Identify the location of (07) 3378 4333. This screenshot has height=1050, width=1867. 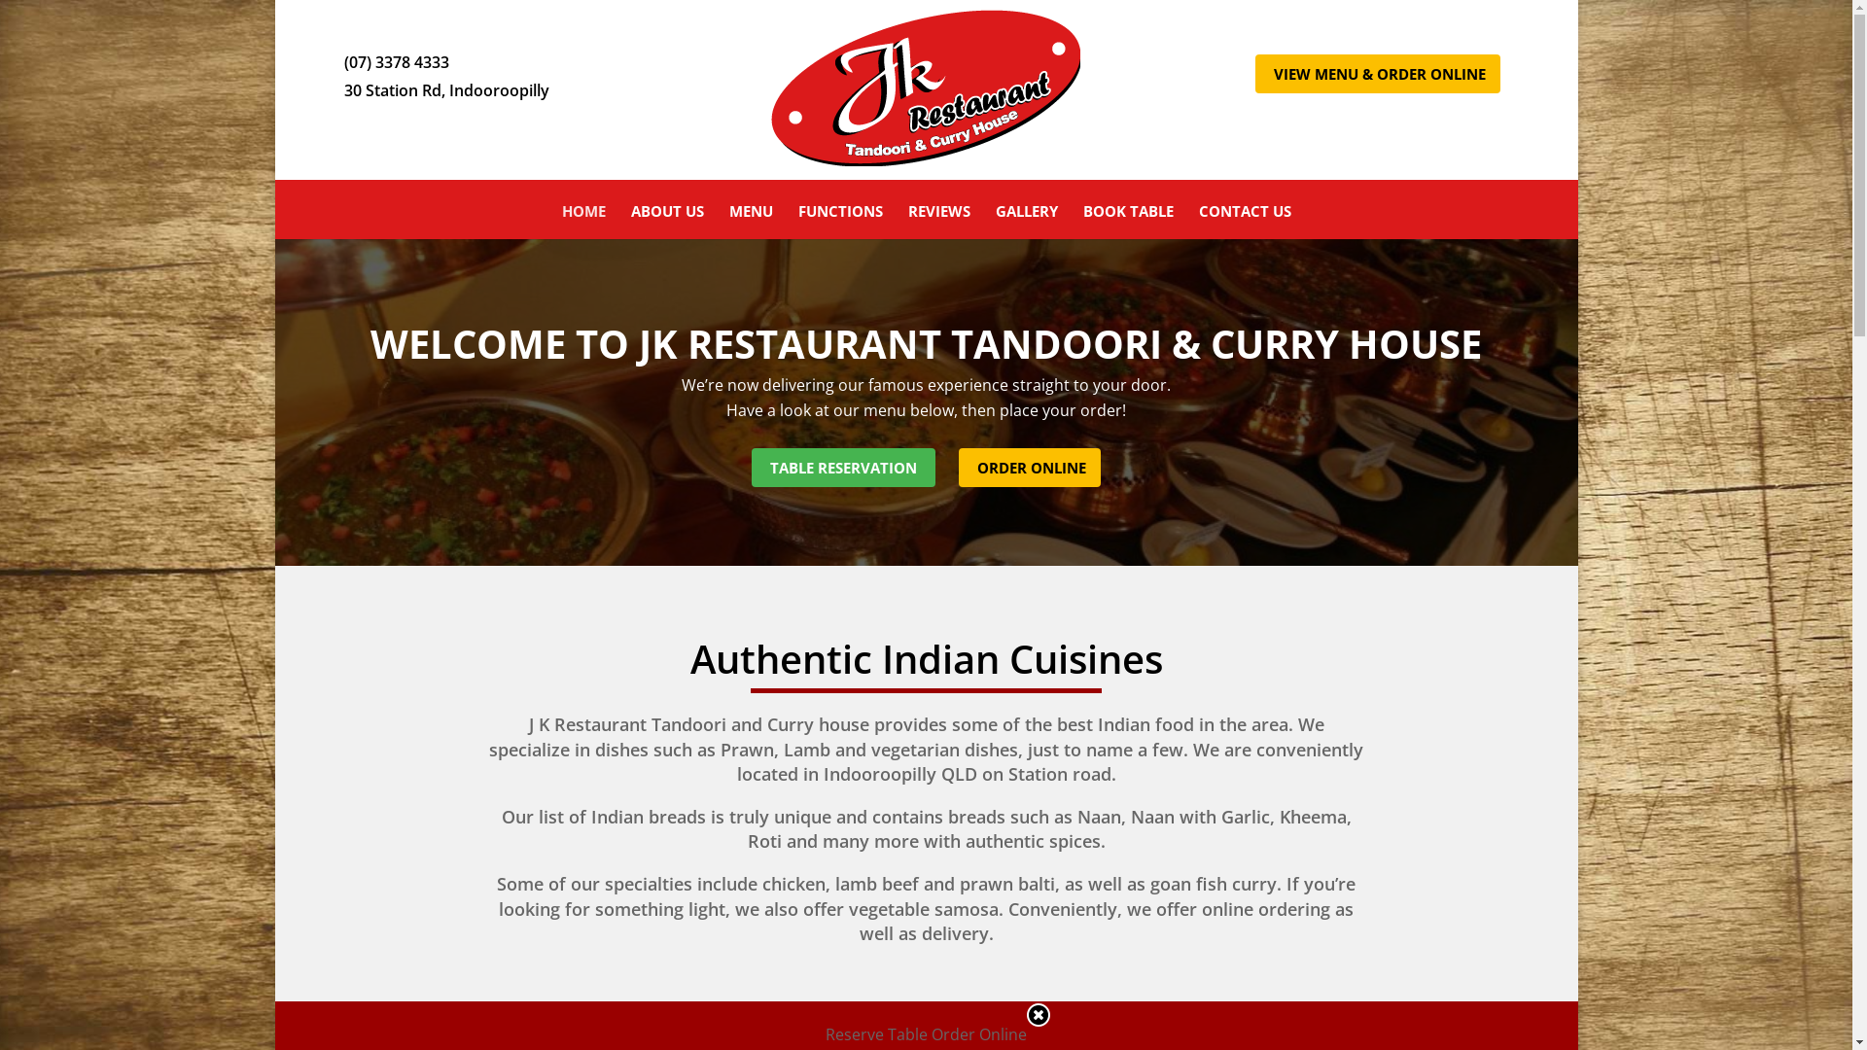
(395, 62).